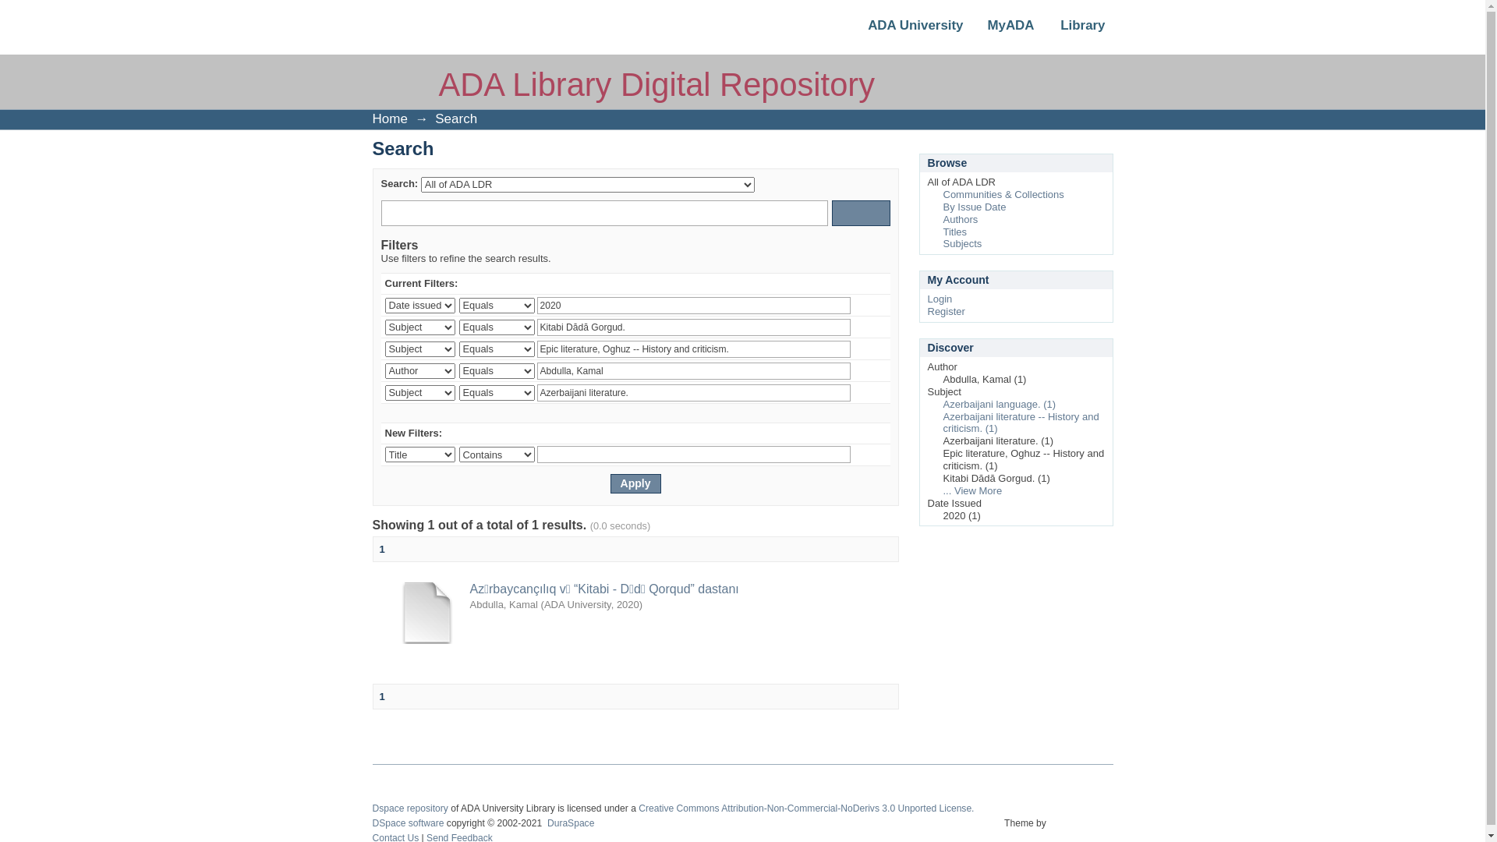 The height and width of the screenshot is (842, 1497). Describe the element at coordinates (410, 808) in the screenshot. I see `Dspace repository` at that location.